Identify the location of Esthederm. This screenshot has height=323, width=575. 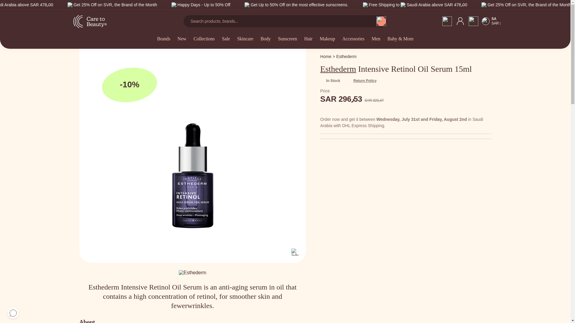
(346, 56).